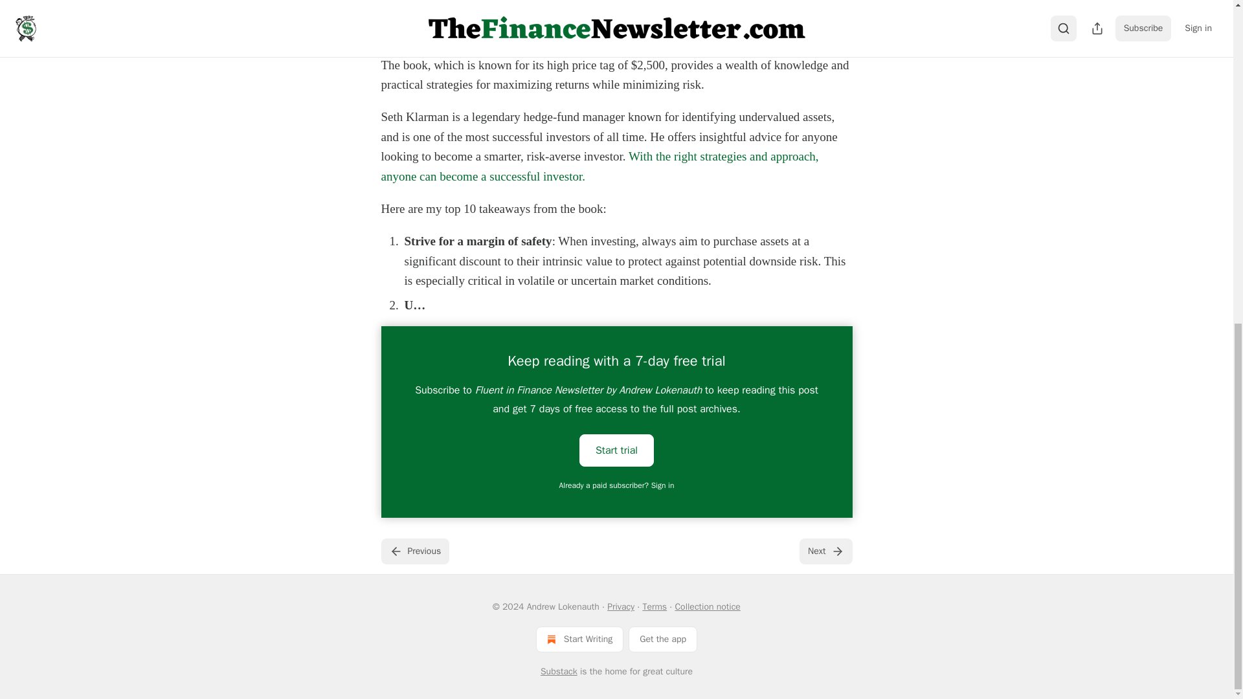 The width and height of the screenshot is (1243, 699). What do you see at coordinates (616, 449) in the screenshot?
I see `Start trial` at bounding box center [616, 449].